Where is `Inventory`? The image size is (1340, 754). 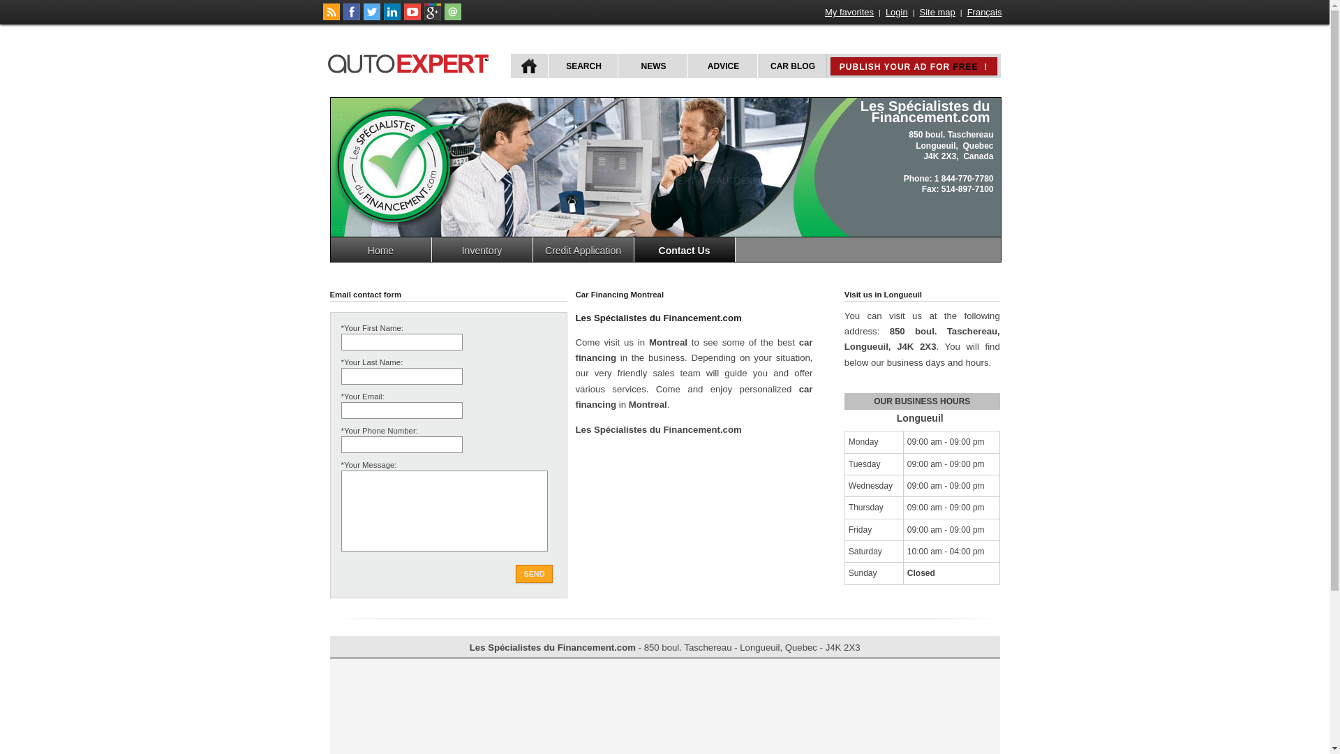 Inventory is located at coordinates (482, 250).